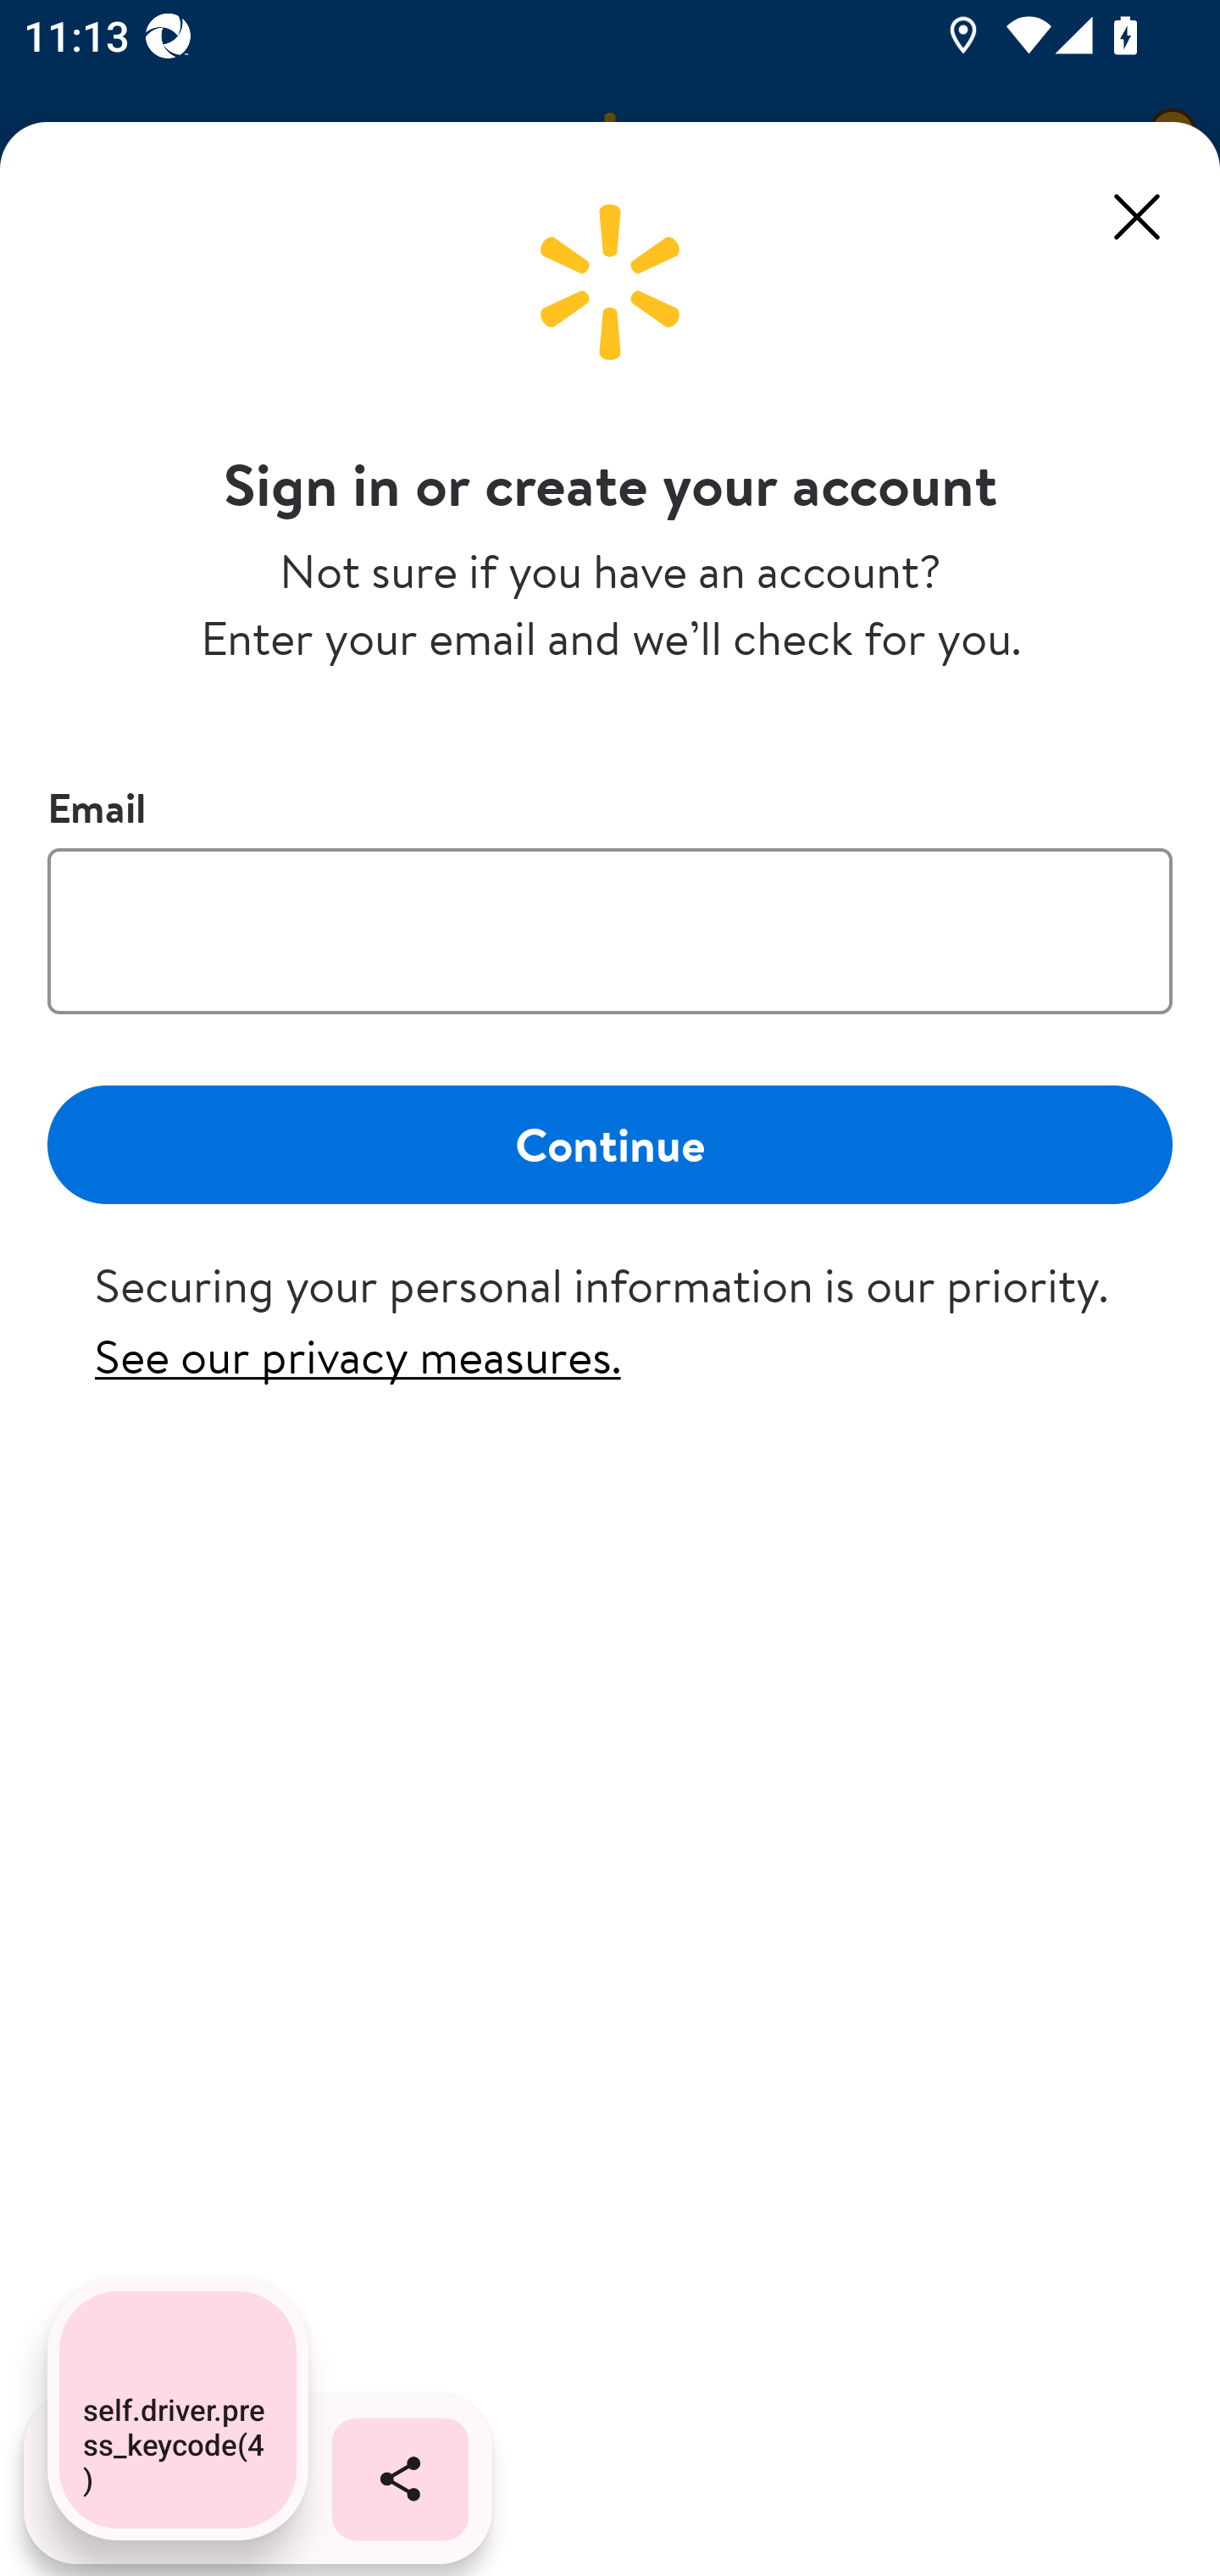 The width and height of the screenshot is (1220, 2576). I want to click on Continue, so click(610, 1143).